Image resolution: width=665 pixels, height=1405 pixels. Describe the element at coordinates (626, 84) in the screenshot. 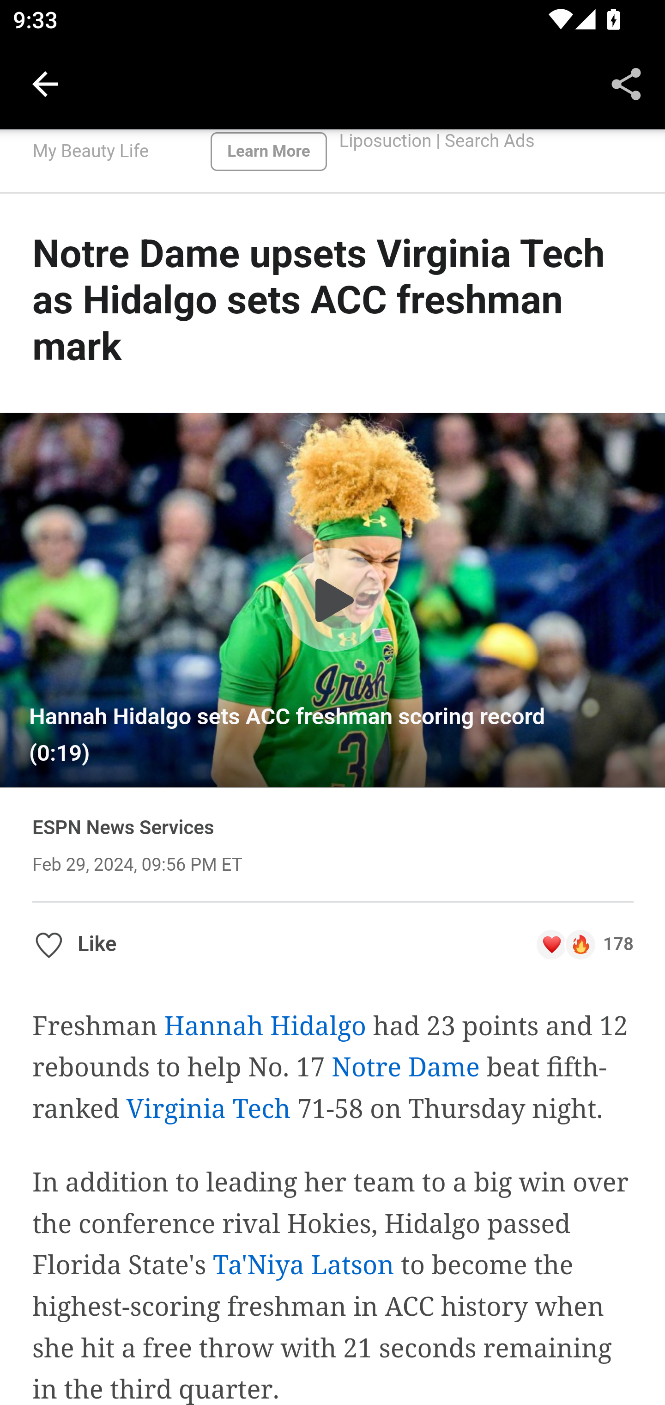

I see `Share` at that location.